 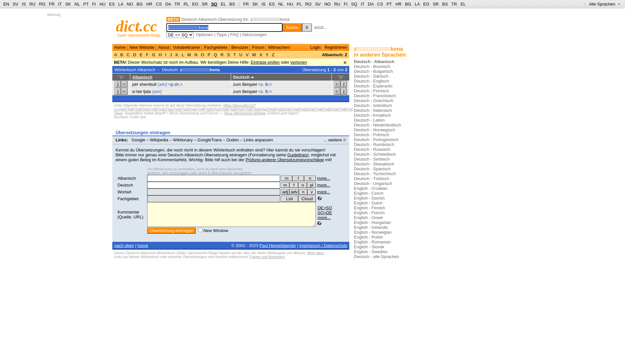 What do you see at coordinates (337, 4) in the screenshot?
I see `RU` at bounding box center [337, 4].